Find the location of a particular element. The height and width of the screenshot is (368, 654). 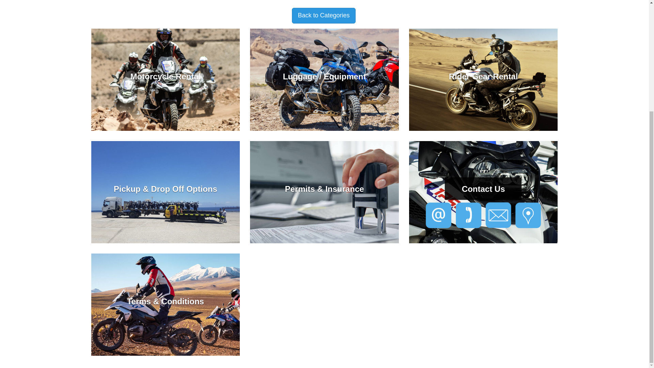

Back to Categories is located at coordinates (323, 16).